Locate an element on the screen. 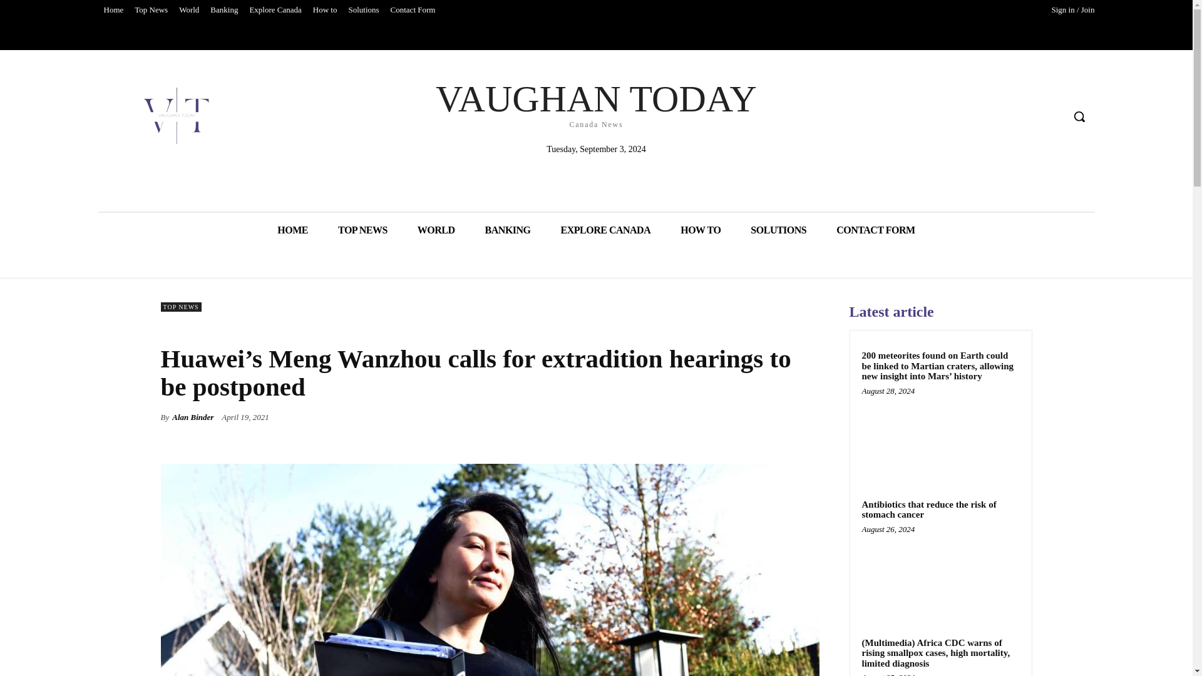  Top News is located at coordinates (150, 10).